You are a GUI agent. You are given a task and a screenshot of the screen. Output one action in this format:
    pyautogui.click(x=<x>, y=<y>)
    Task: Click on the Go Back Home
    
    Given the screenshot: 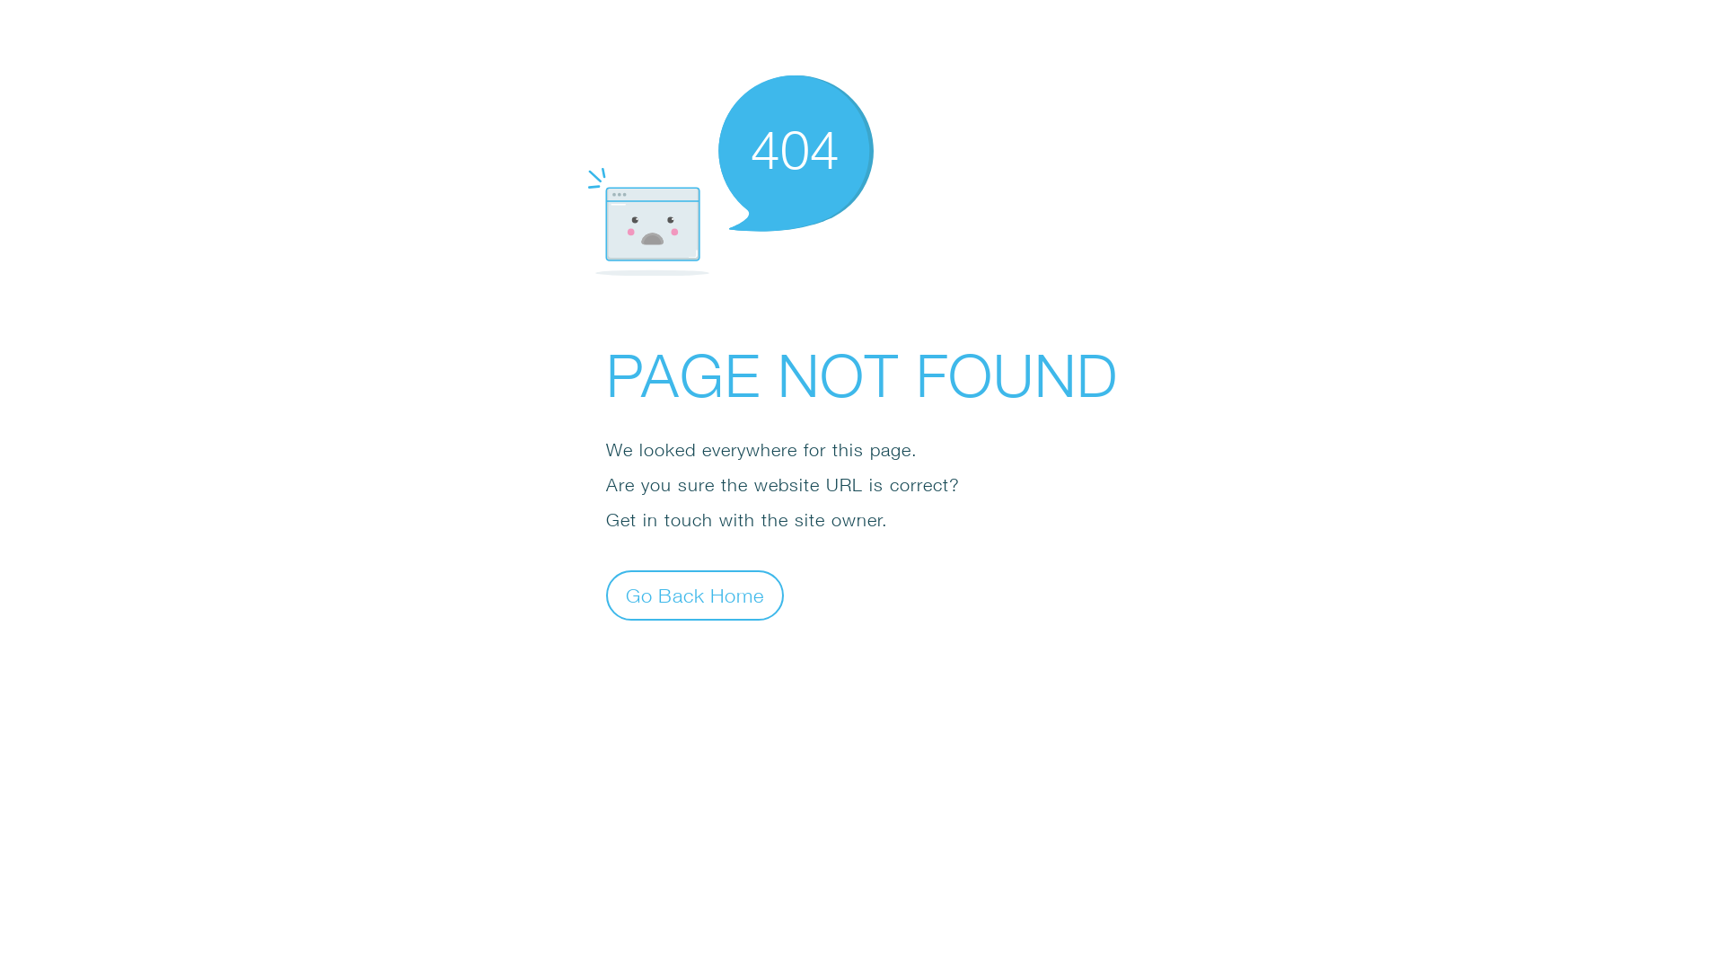 What is the action you would take?
    pyautogui.click(x=695, y=595)
    